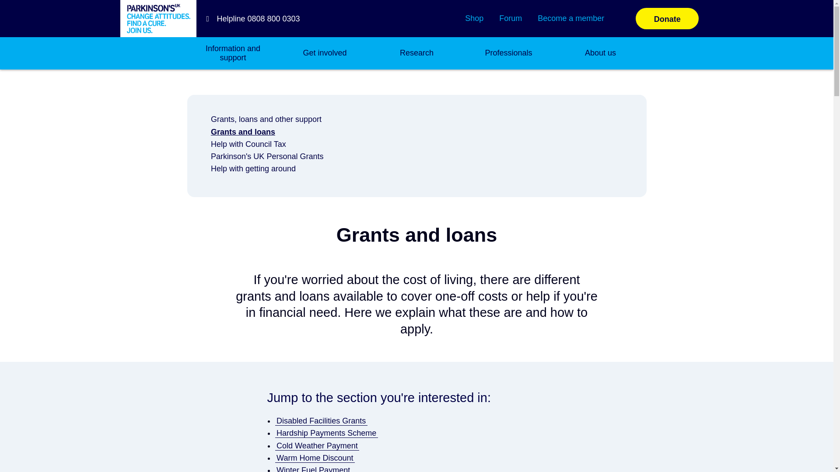 The image size is (840, 472). Describe the element at coordinates (250, 18) in the screenshot. I see `Helpline 0808 800 0303` at that location.